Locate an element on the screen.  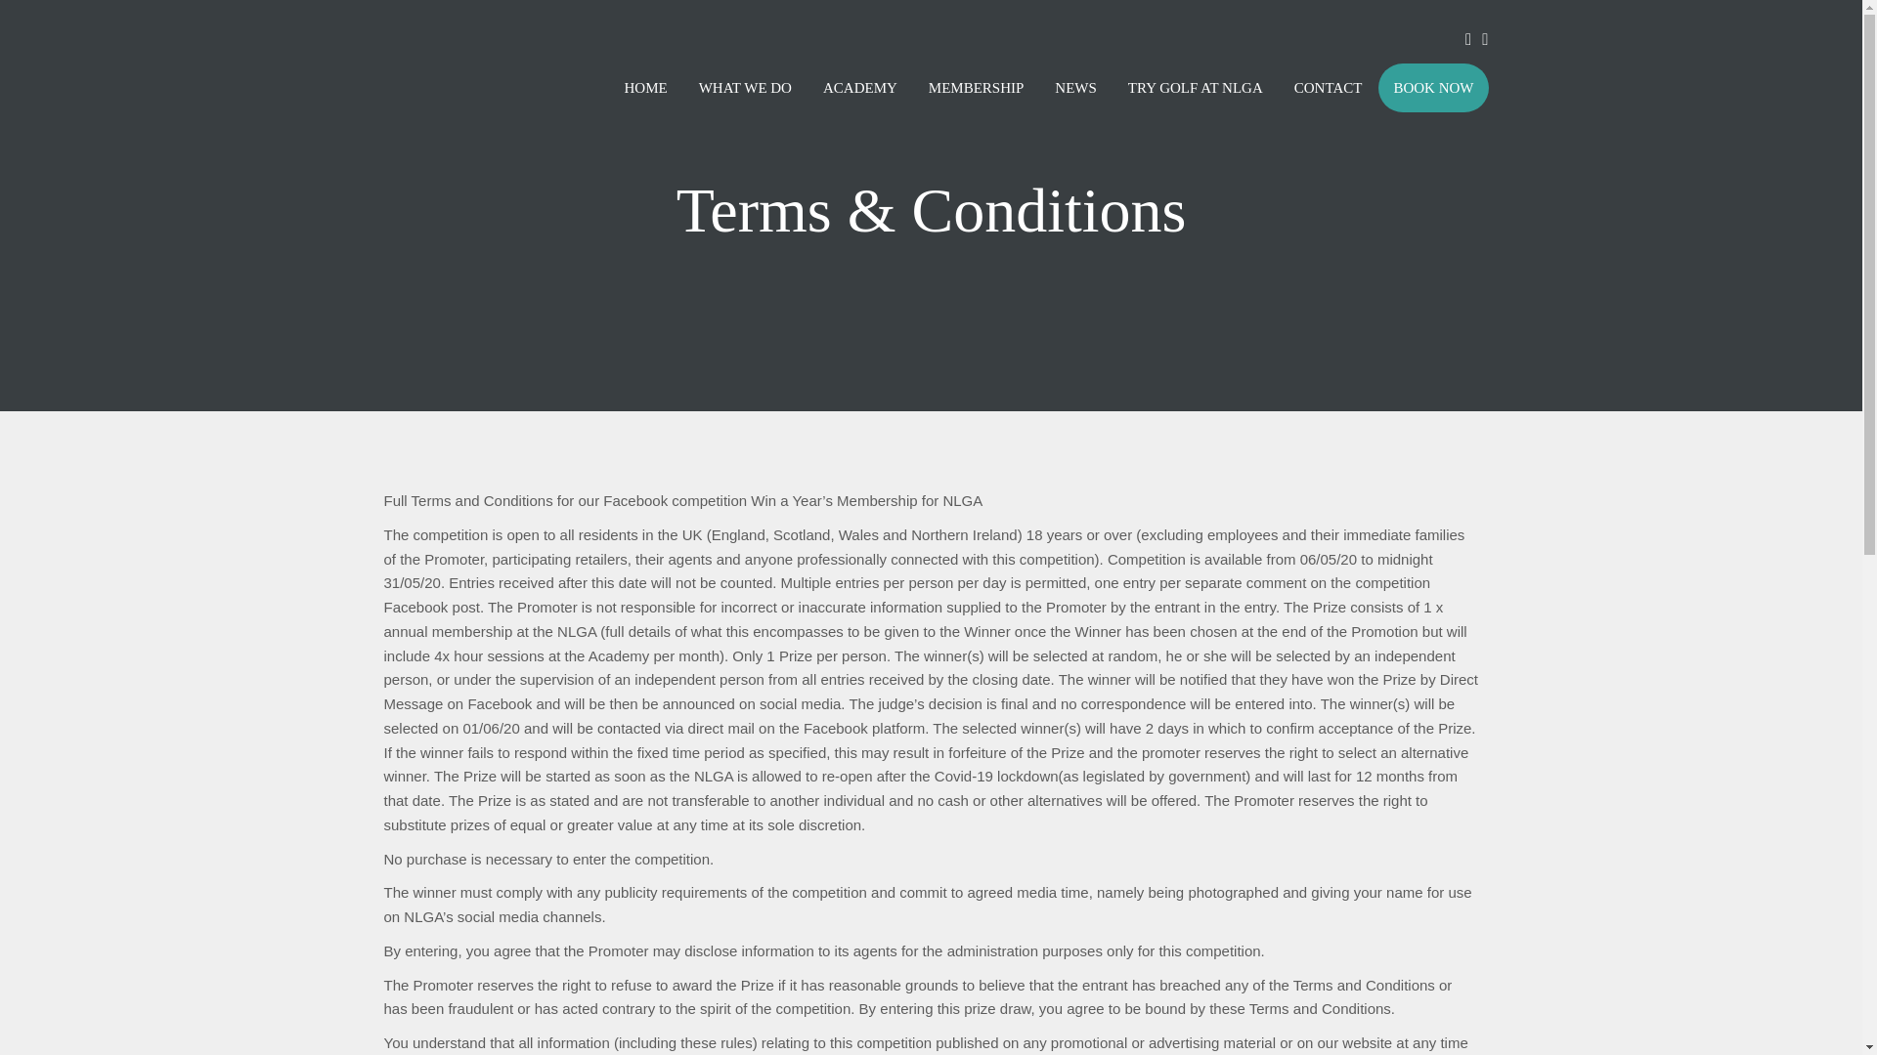
ACADEMY is located at coordinates (860, 87).